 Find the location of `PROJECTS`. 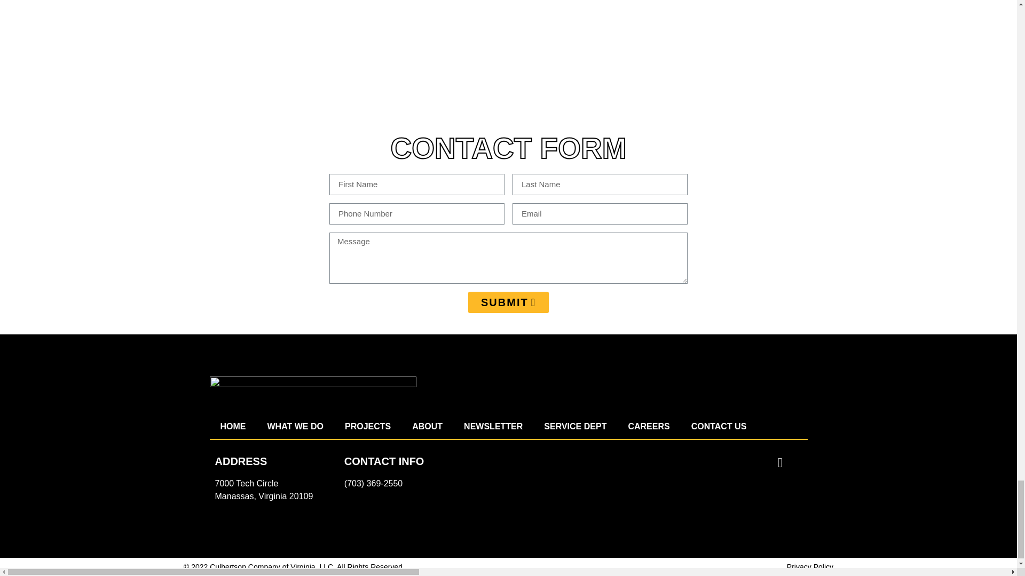

PROJECTS is located at coordinates (367, 426).